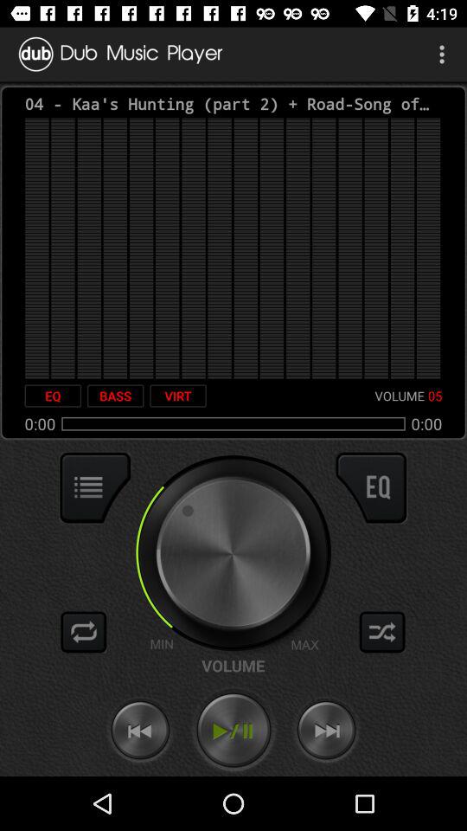 Image resolution: width=467 pixels, height=831 pixels. I want to click on scroll until the  virt  item, so click(178, 396).